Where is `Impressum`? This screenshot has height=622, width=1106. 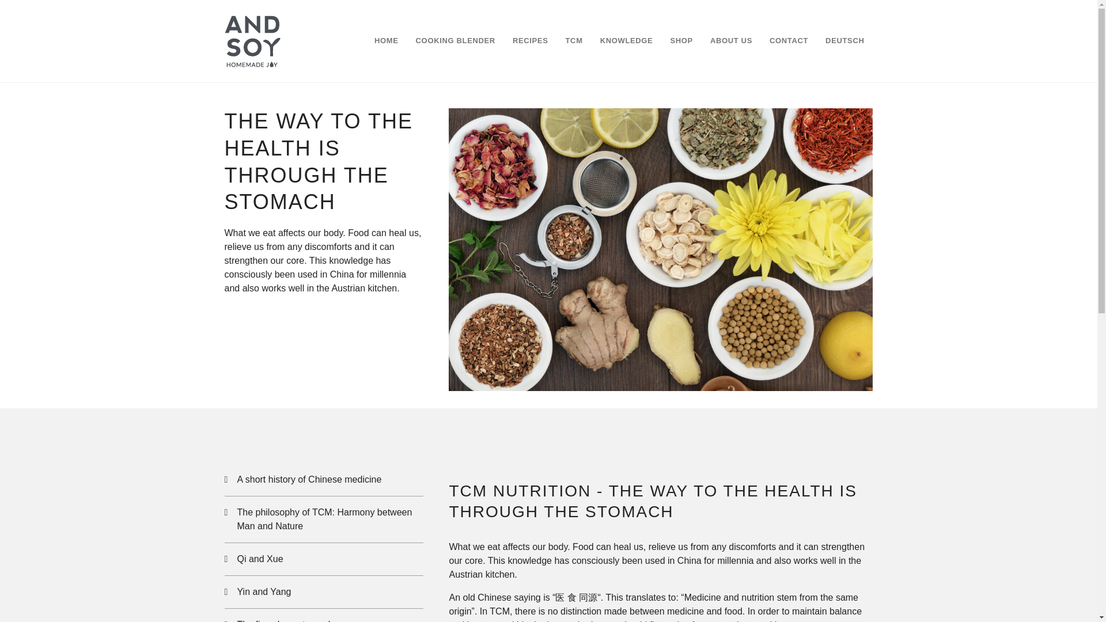 Impressum is located at coordinates (673, 521).